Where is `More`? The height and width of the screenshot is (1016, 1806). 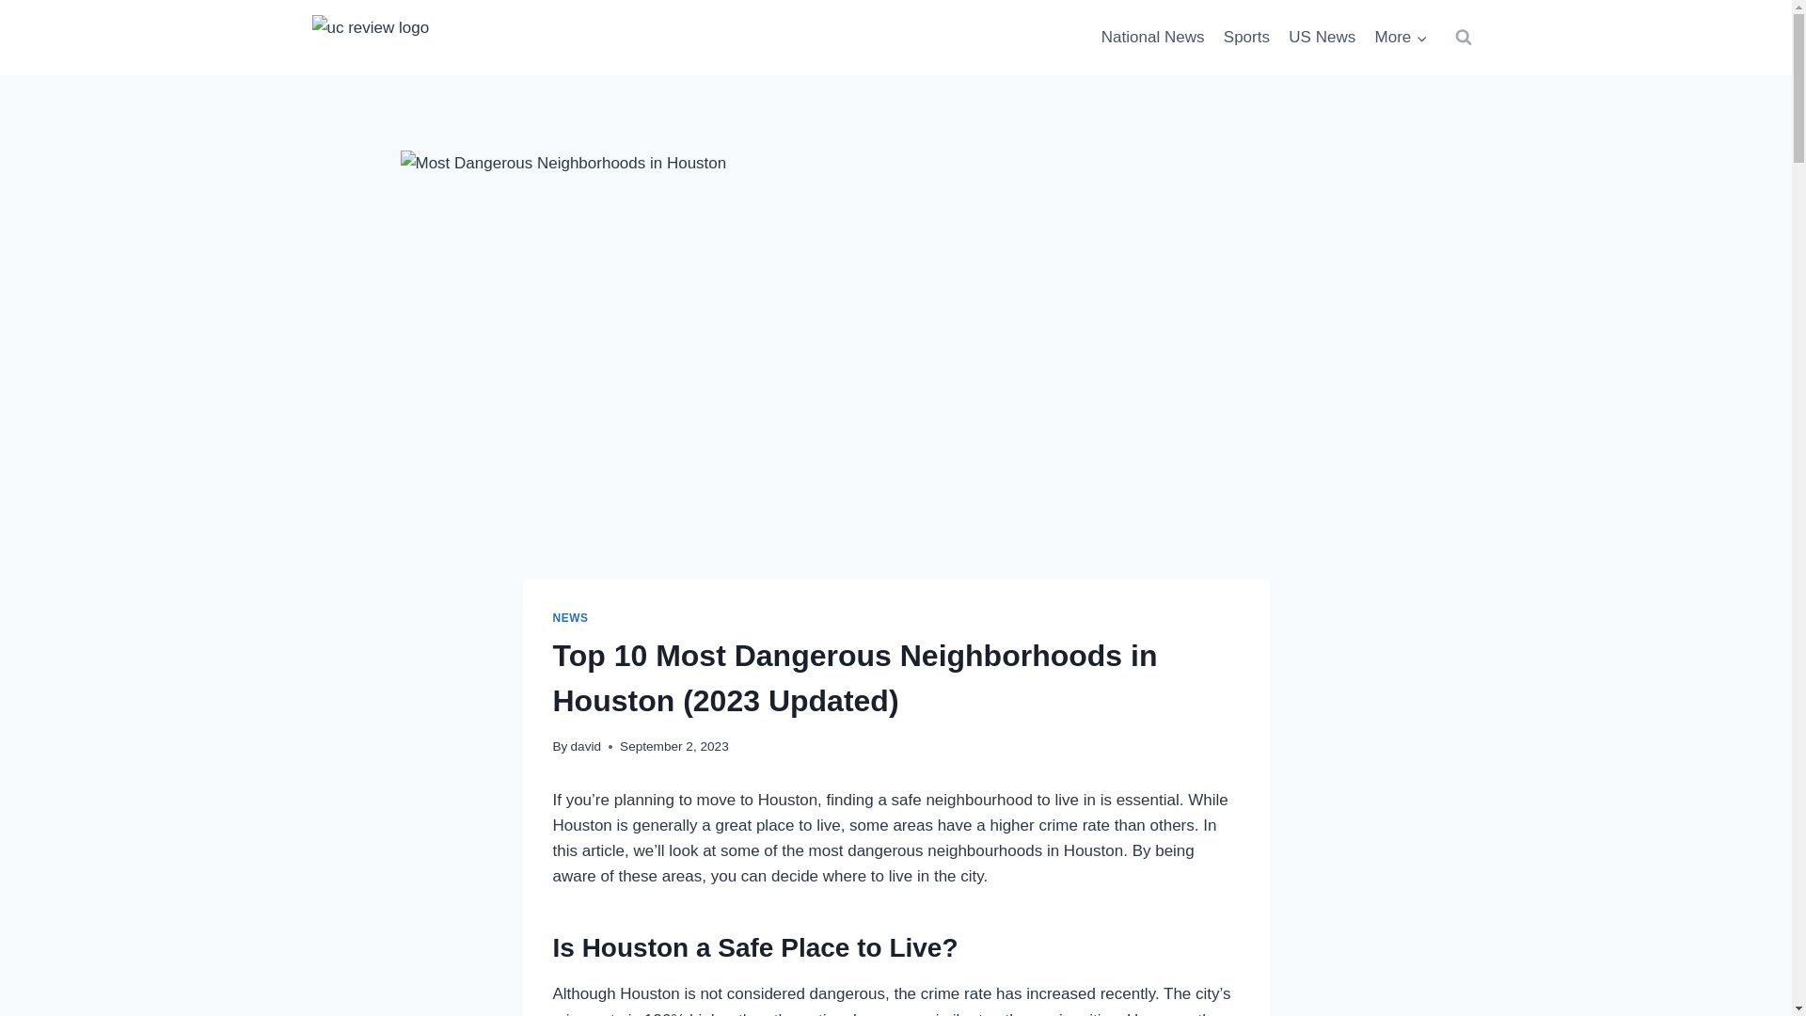 More is located at coordinates (1400, 38).